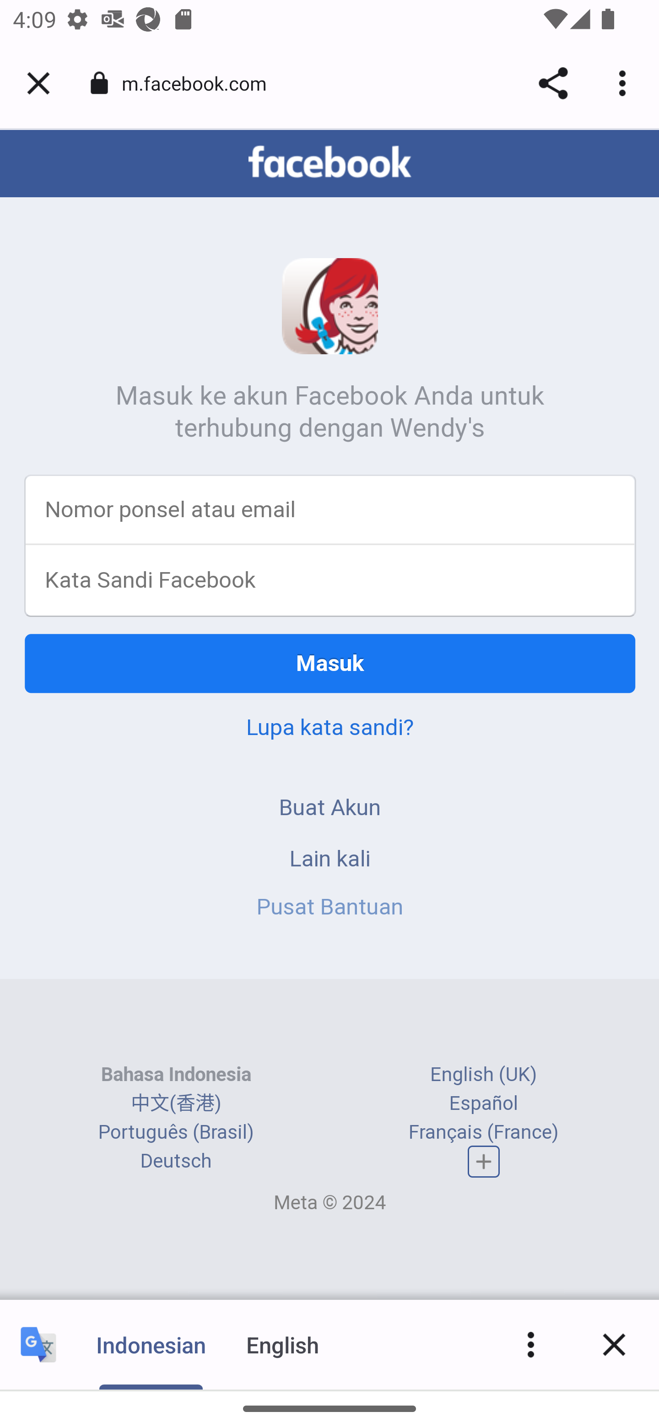 Image resolution: width=659 pixels, height=1428 pixels. What do you see at coordinates (200, 82) in the screenshot?
I see `m.facebook.com` at bounding box center [200, 82].